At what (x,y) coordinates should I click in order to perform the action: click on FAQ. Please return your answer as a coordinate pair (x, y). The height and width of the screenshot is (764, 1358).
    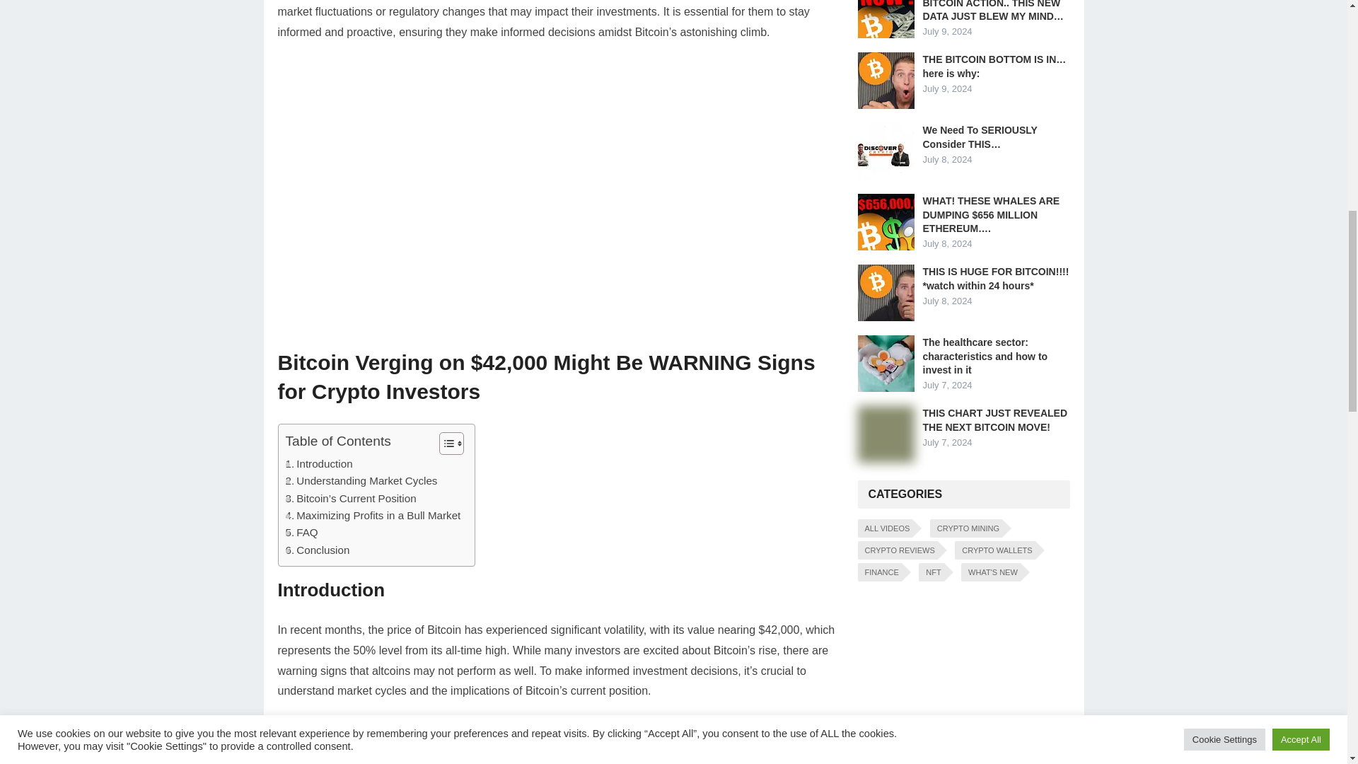
    Looking at the image, I should click on (301, 532).